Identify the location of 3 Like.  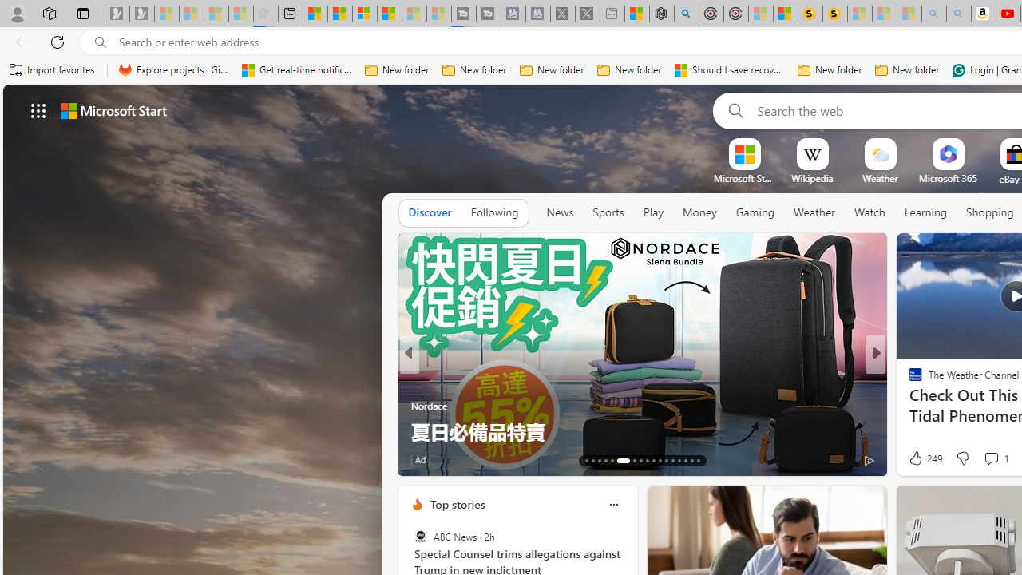
(914, 458).